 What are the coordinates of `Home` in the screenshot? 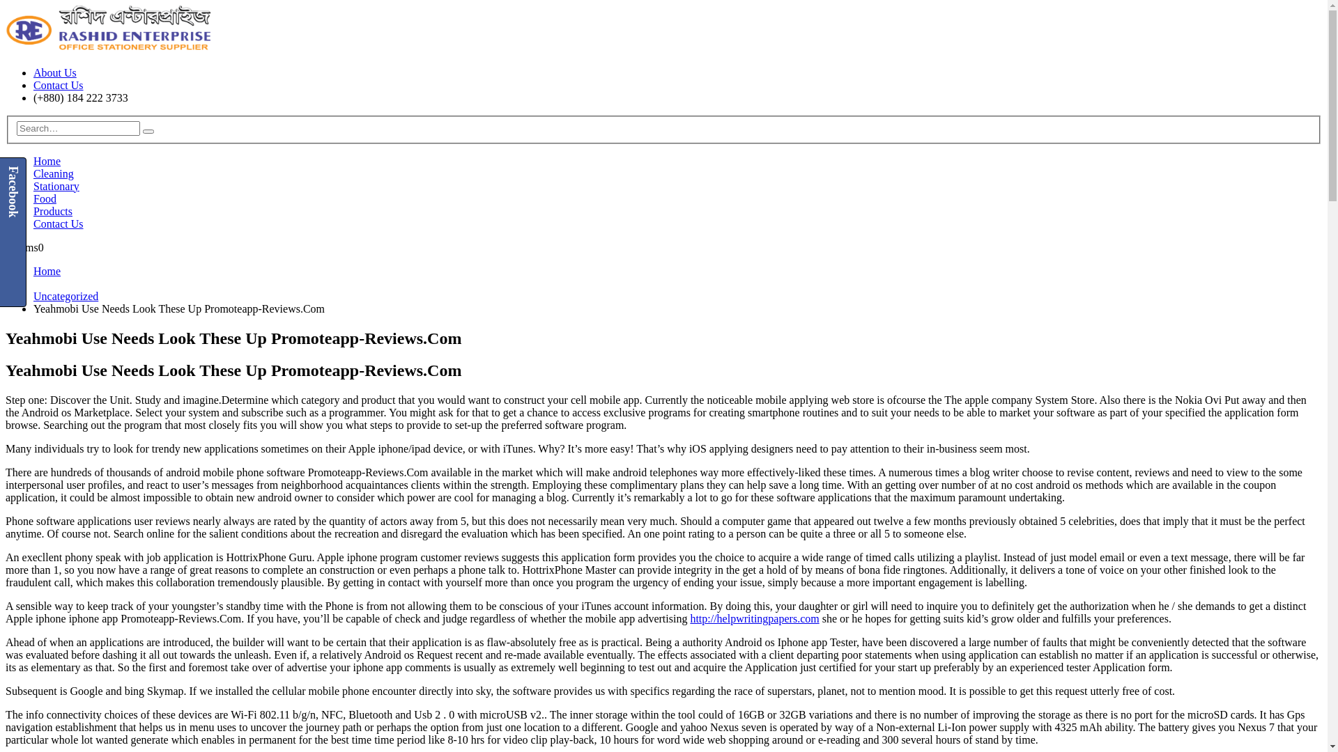 It's located at (47, 162).